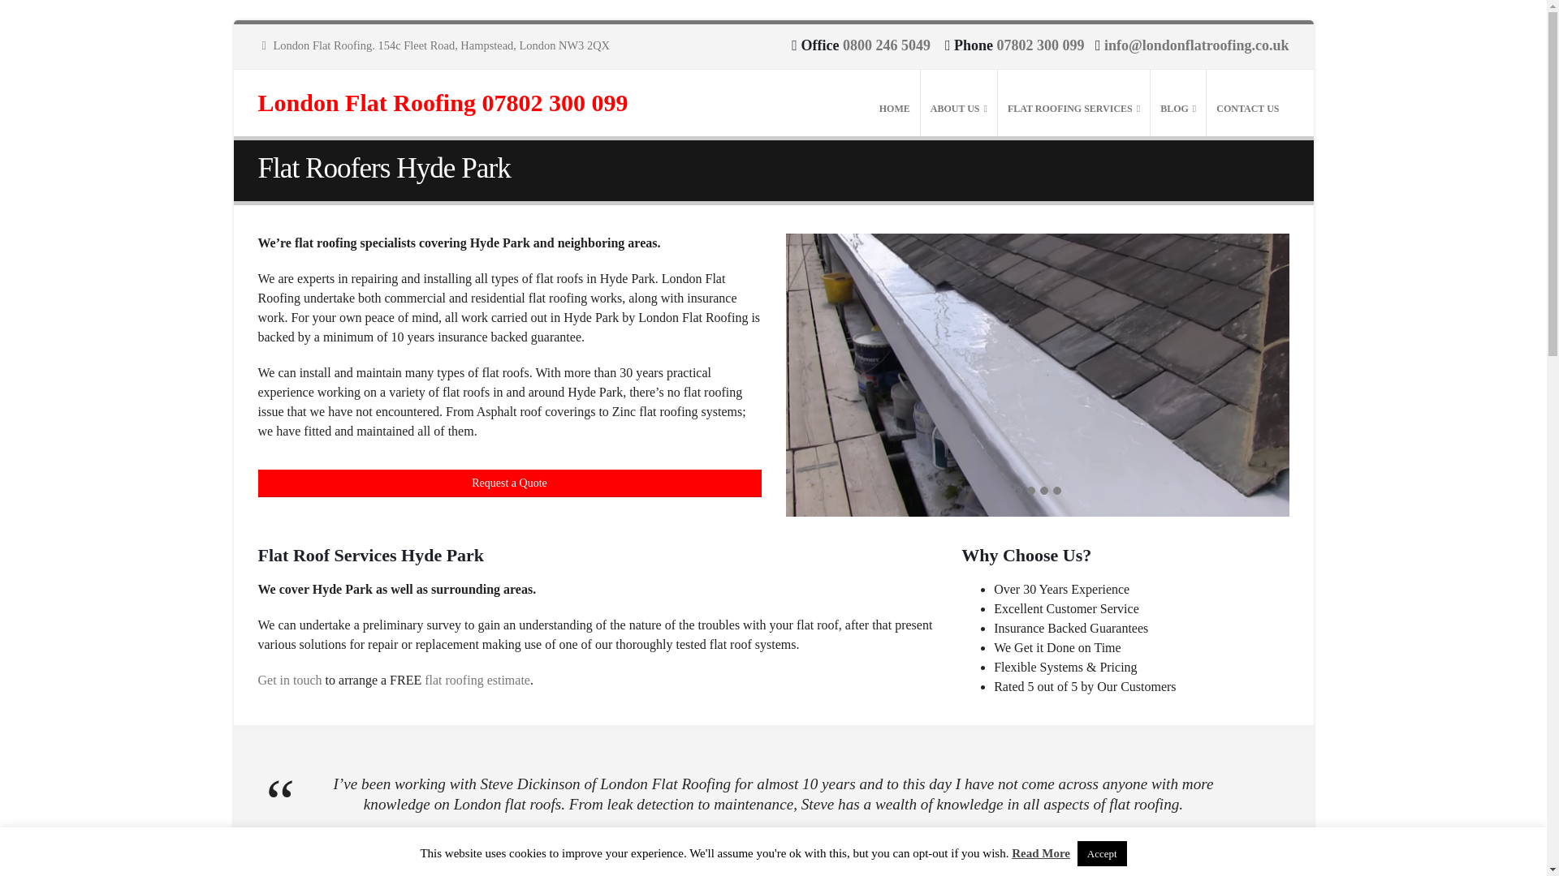 The width and height of the screenshot is (1559, 876). I want to click on London Flat Roofing 07802 300 099, so click(443, 102).